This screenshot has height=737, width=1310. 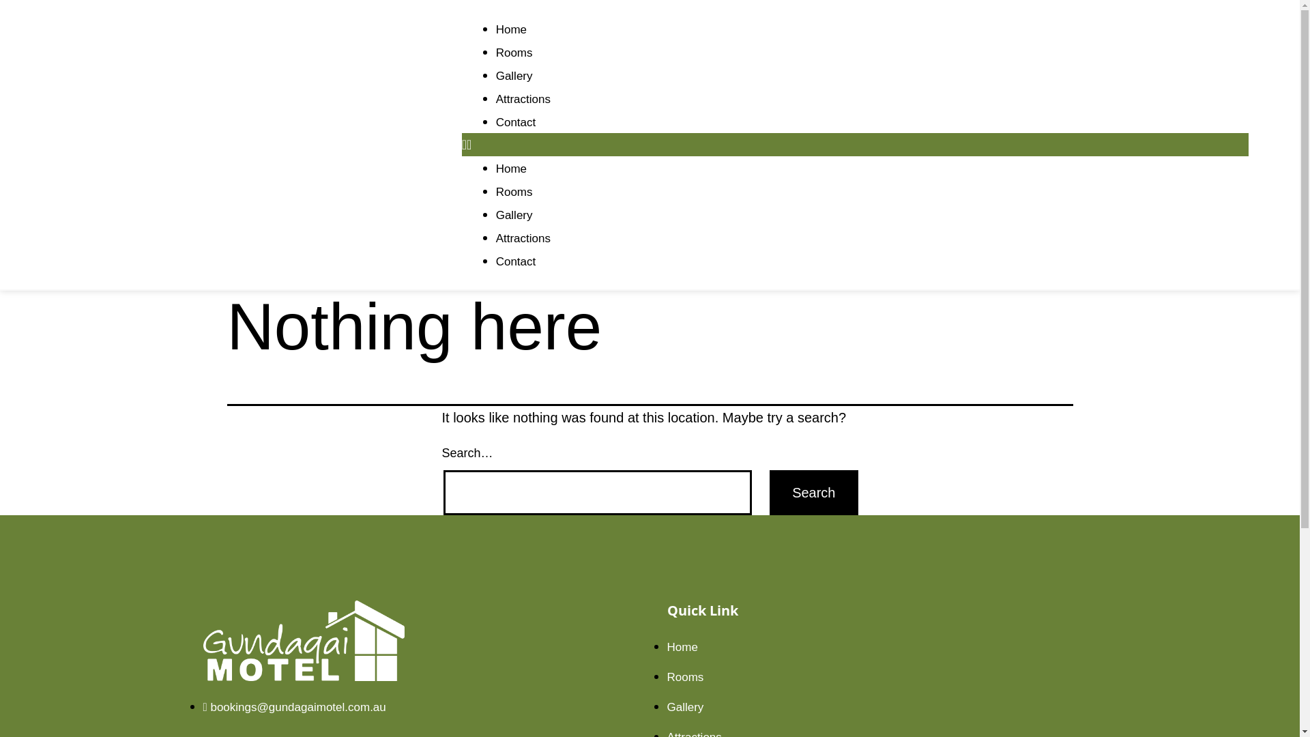 What do you see at coordinates (514, 53) in the screenshot?
I see `Rooms` at bounding box center [514, 53].